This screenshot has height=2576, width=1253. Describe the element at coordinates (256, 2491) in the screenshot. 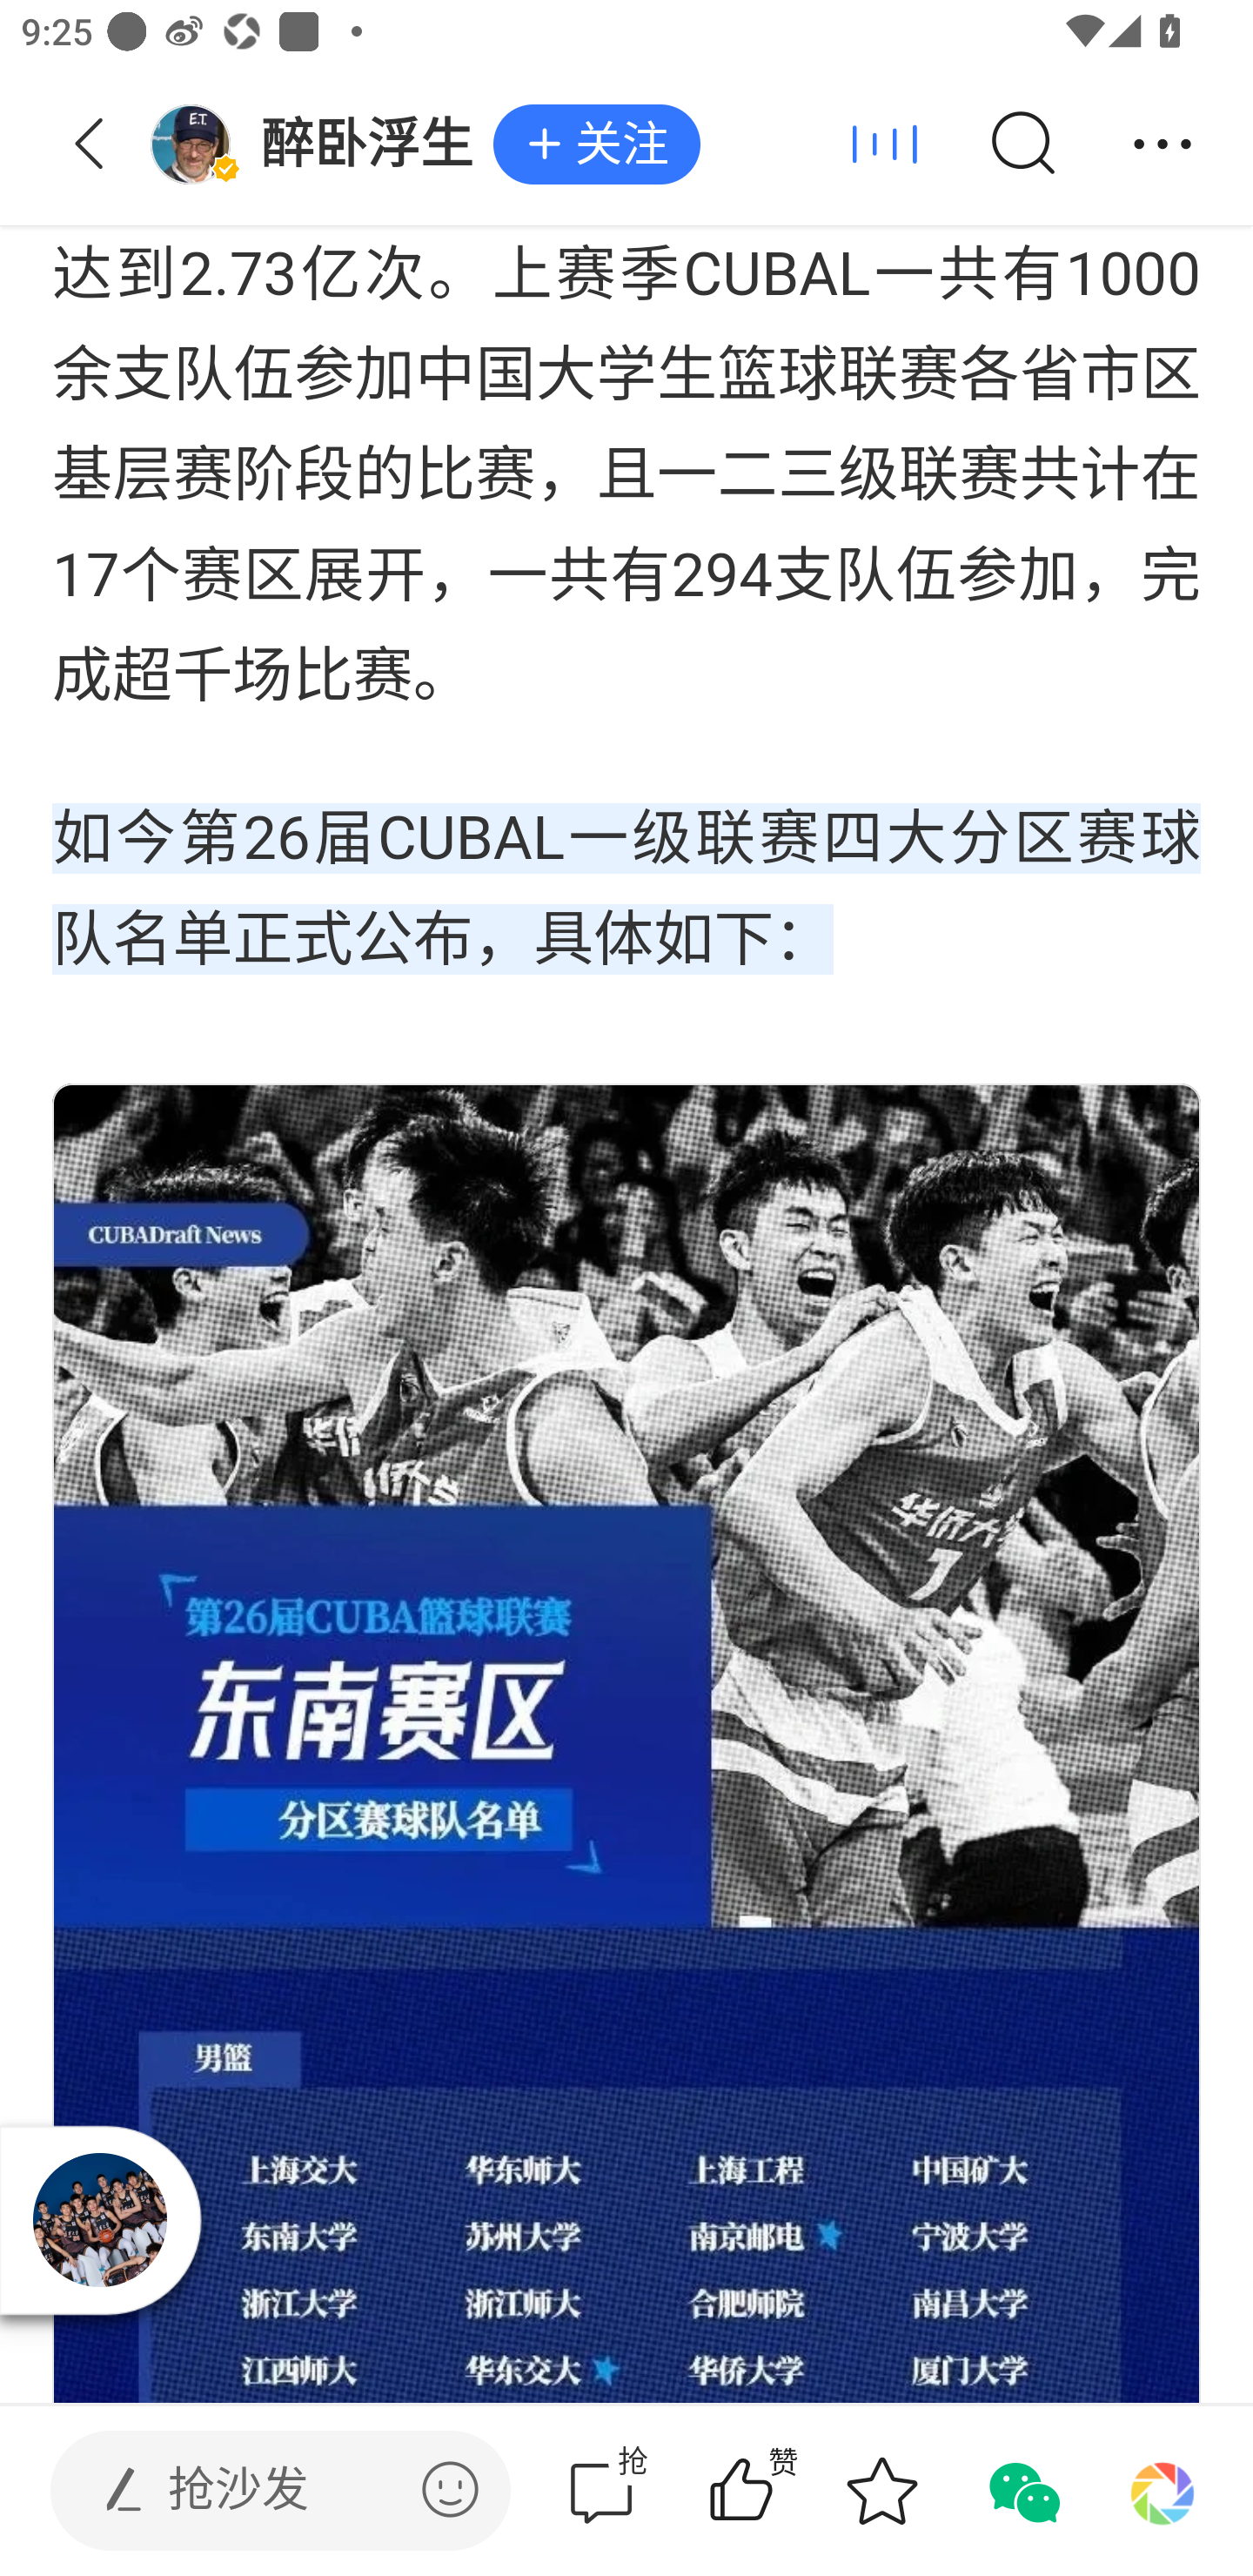

I see `发表评论  抢沙发 发表评论 ` at that location.